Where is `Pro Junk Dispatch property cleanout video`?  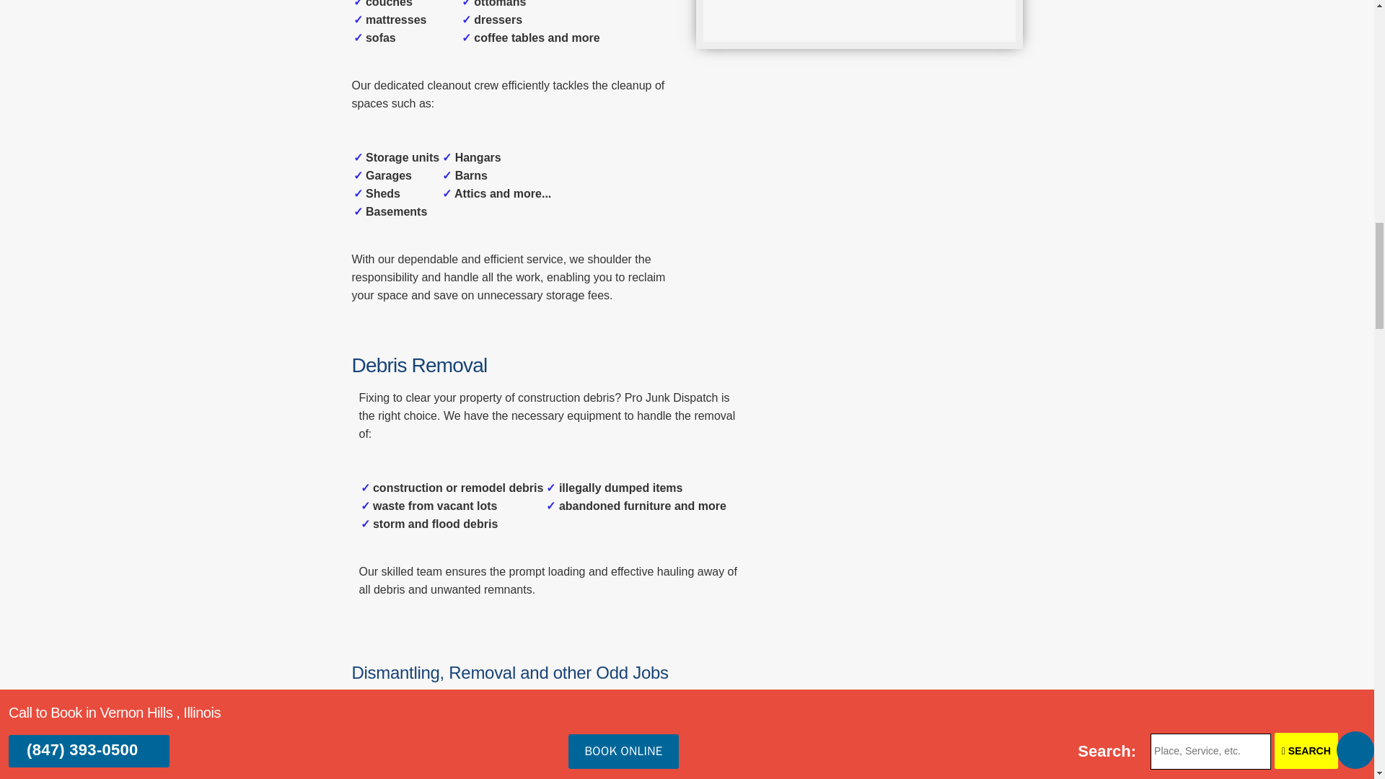
Pro Junk Dispatch property cleanout video is located at coordinates (858, 25).